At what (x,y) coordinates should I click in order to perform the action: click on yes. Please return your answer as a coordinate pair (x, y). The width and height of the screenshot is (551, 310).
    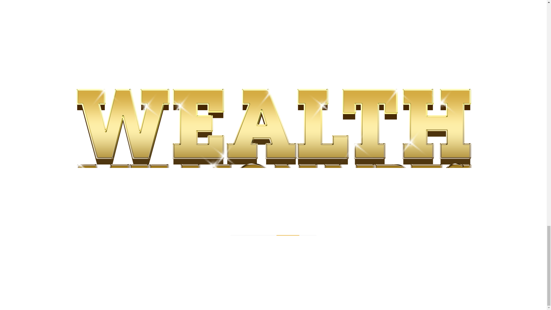
    Looking at the image, I should click on (116, 157).